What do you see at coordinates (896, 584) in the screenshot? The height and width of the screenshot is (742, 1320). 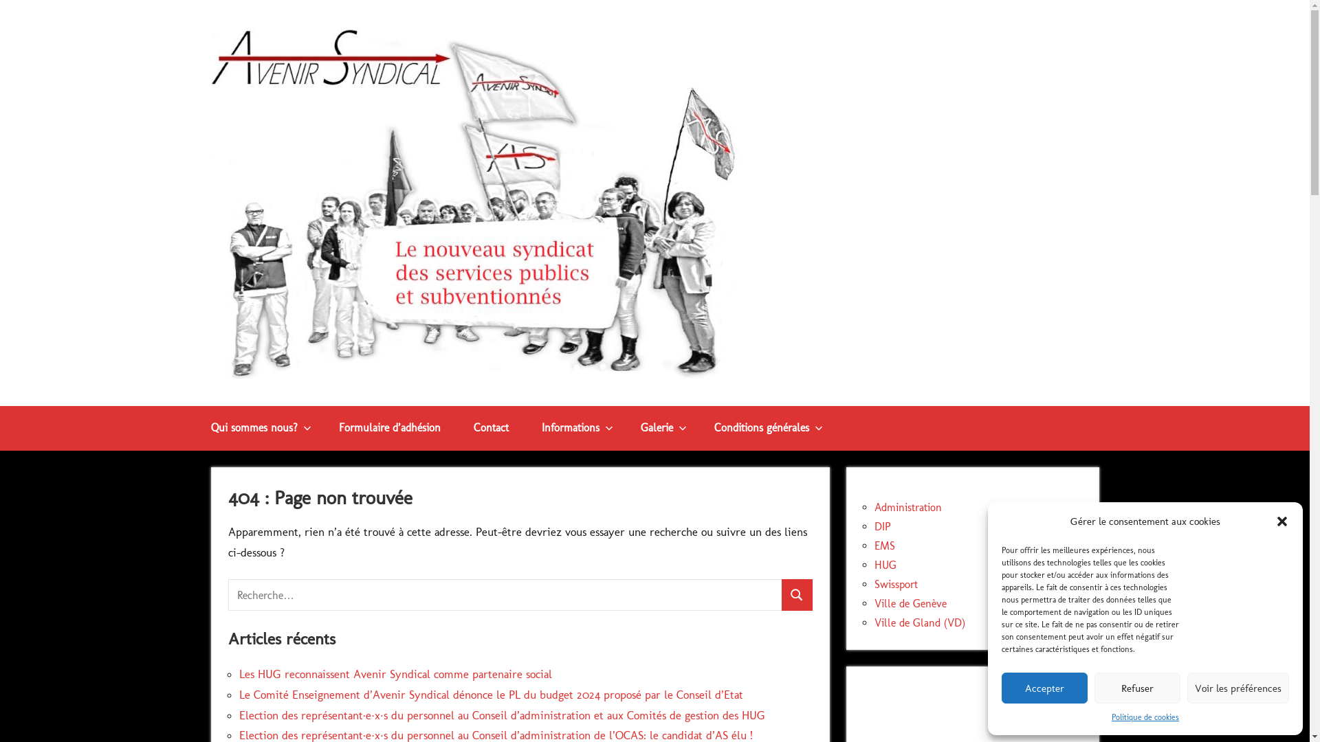 I see `Swissport` at bounding box center [896, 584].